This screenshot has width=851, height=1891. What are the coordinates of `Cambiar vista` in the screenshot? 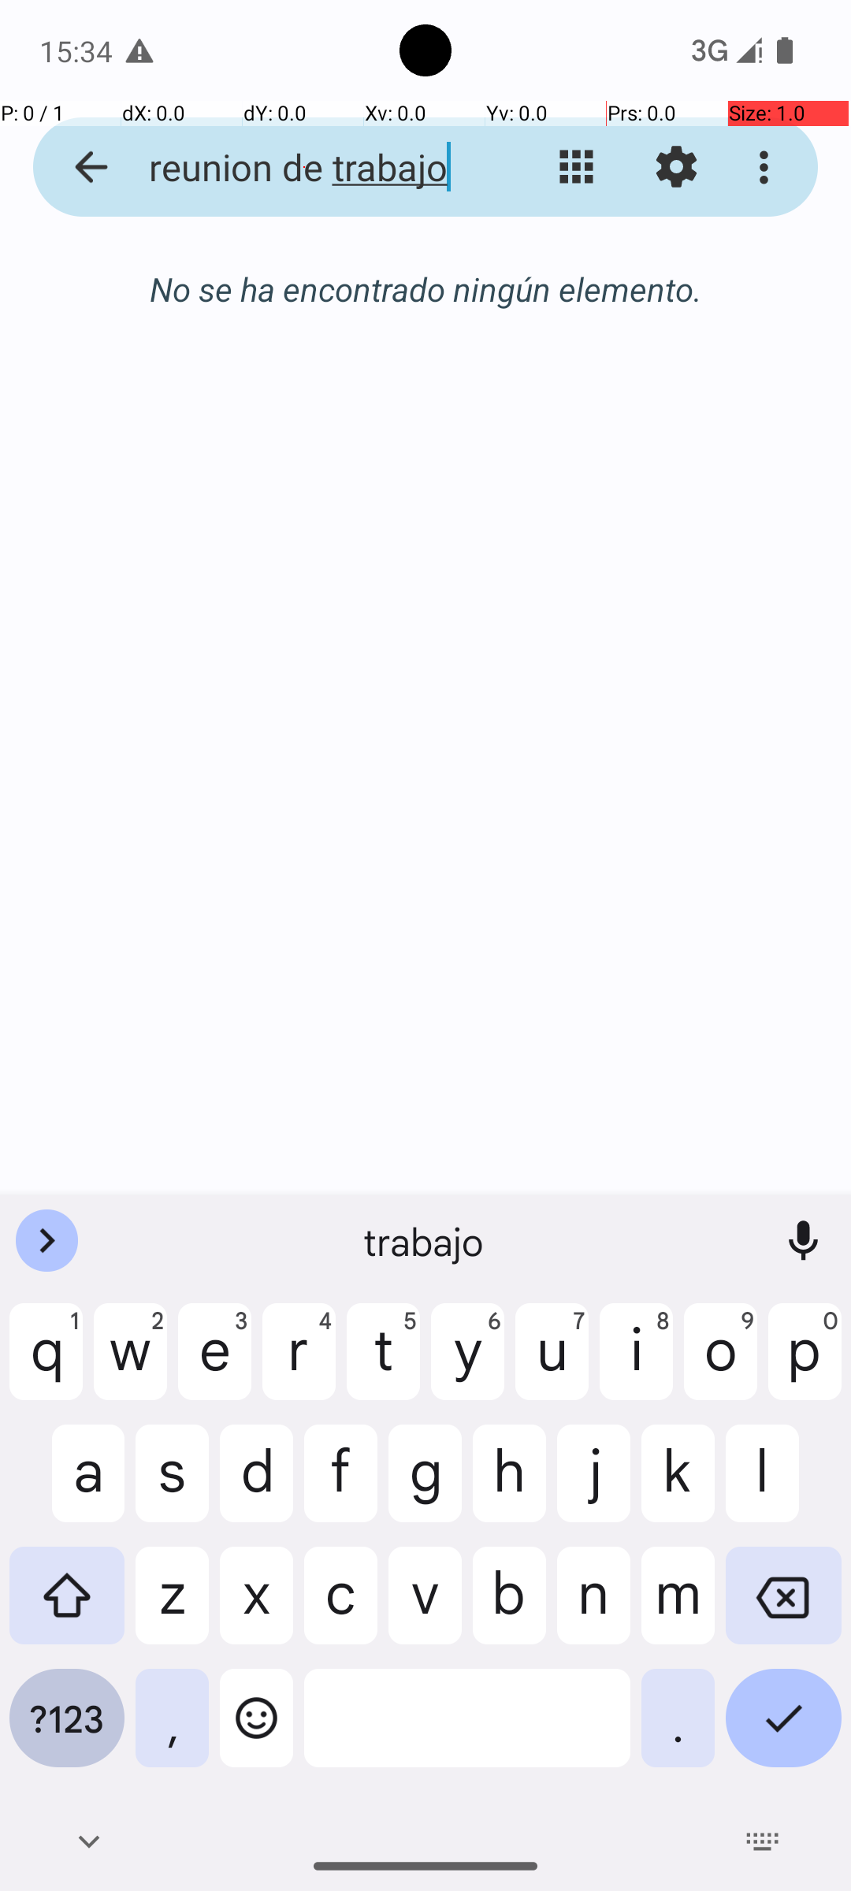 It's located at (577, 167).